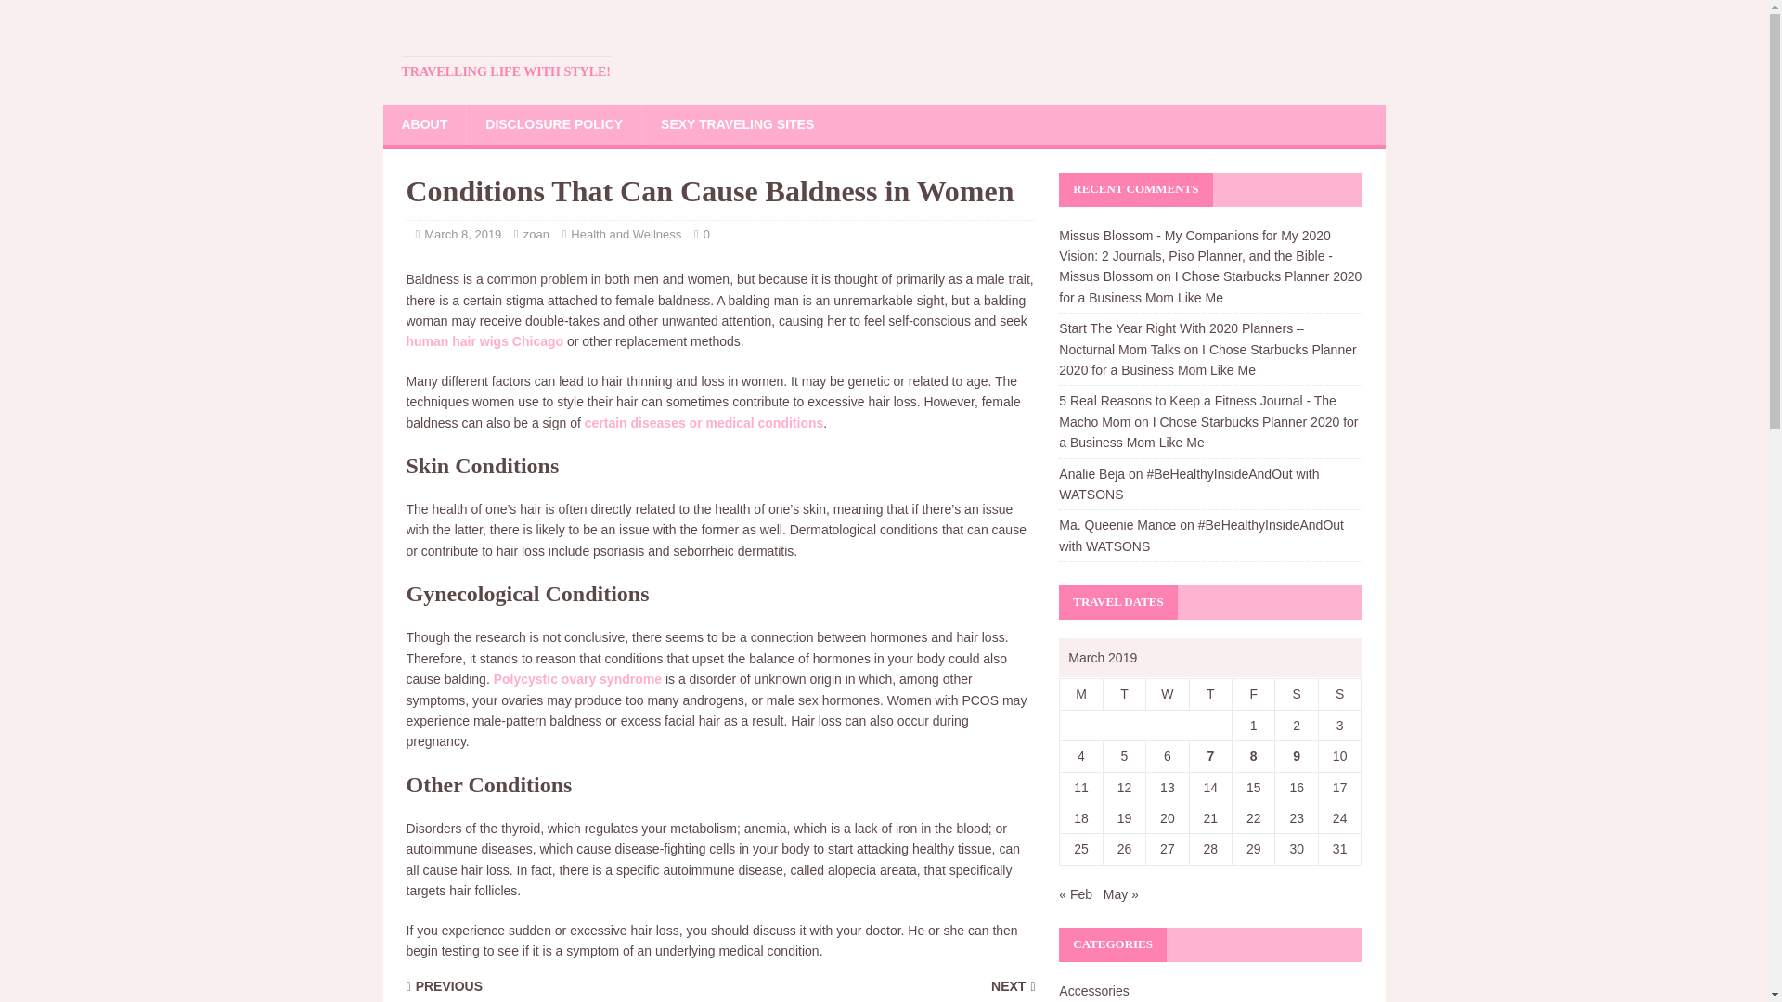  What do you see at coordinates (1207, 360) in the screenshot?
I see `I Chose Starbucks Planner 2020 for a Business Mom Like Me` at bounding box center [1207, 360].